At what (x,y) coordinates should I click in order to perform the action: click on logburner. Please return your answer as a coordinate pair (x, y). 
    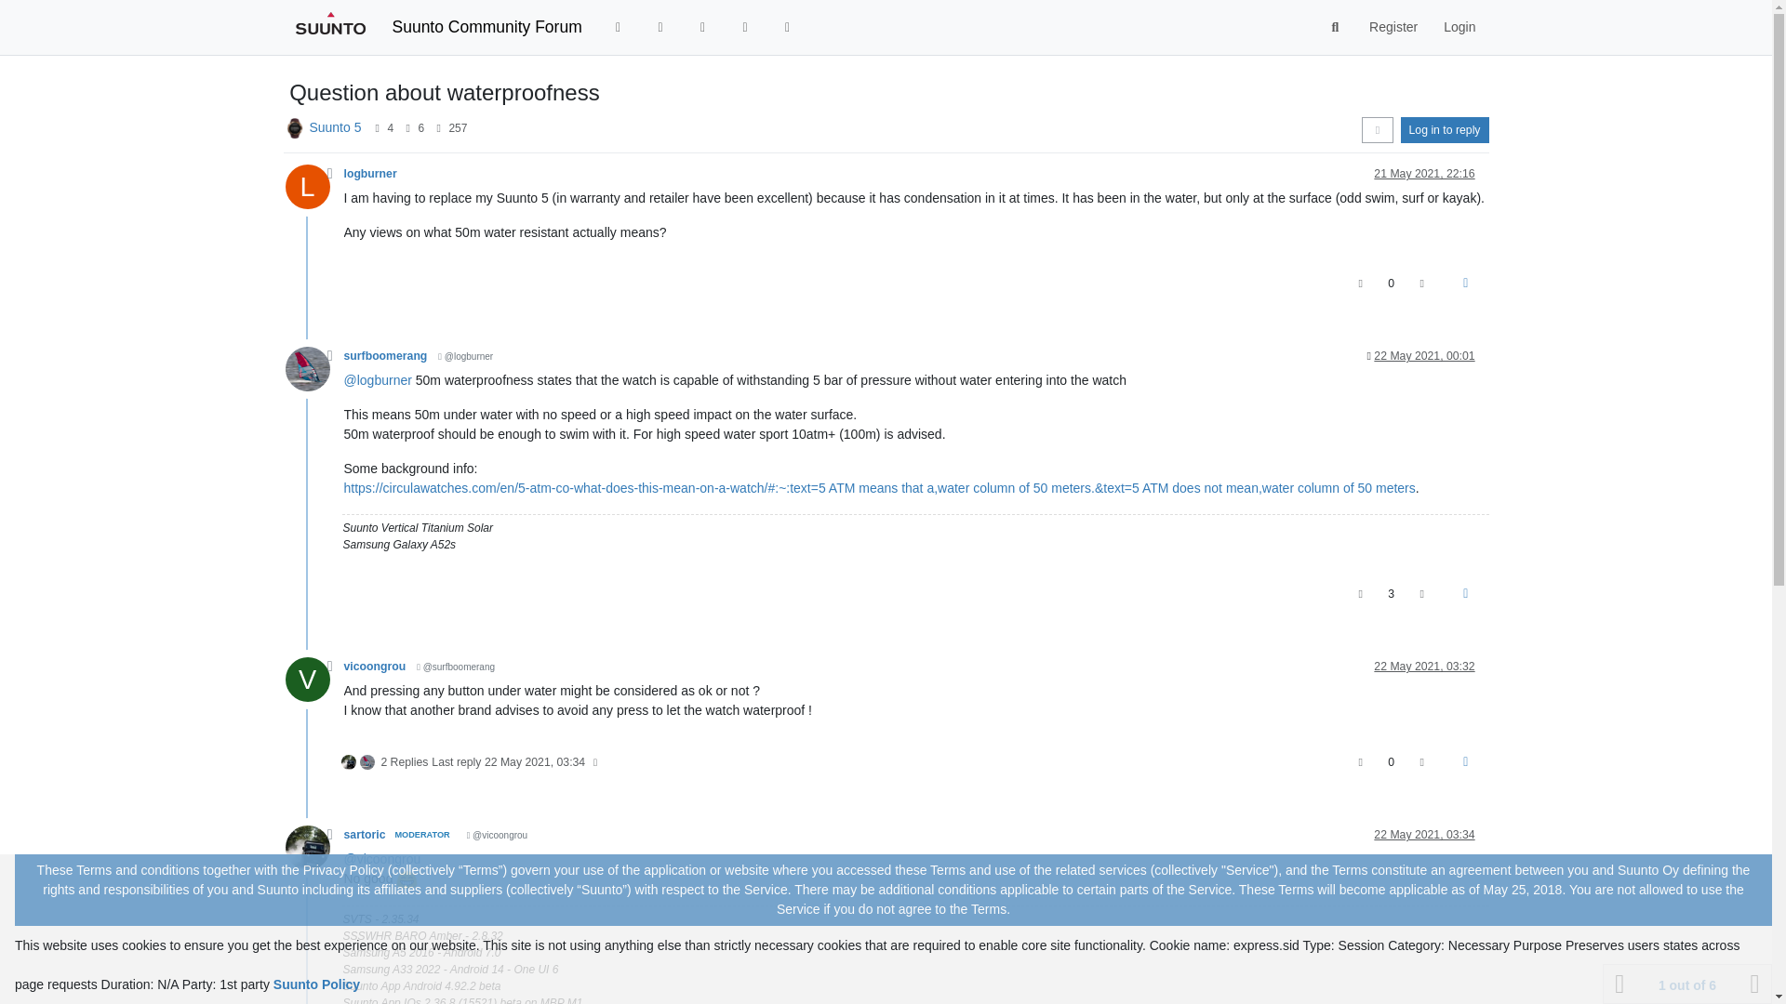
    Looking at the image, I should click on (370, 174).